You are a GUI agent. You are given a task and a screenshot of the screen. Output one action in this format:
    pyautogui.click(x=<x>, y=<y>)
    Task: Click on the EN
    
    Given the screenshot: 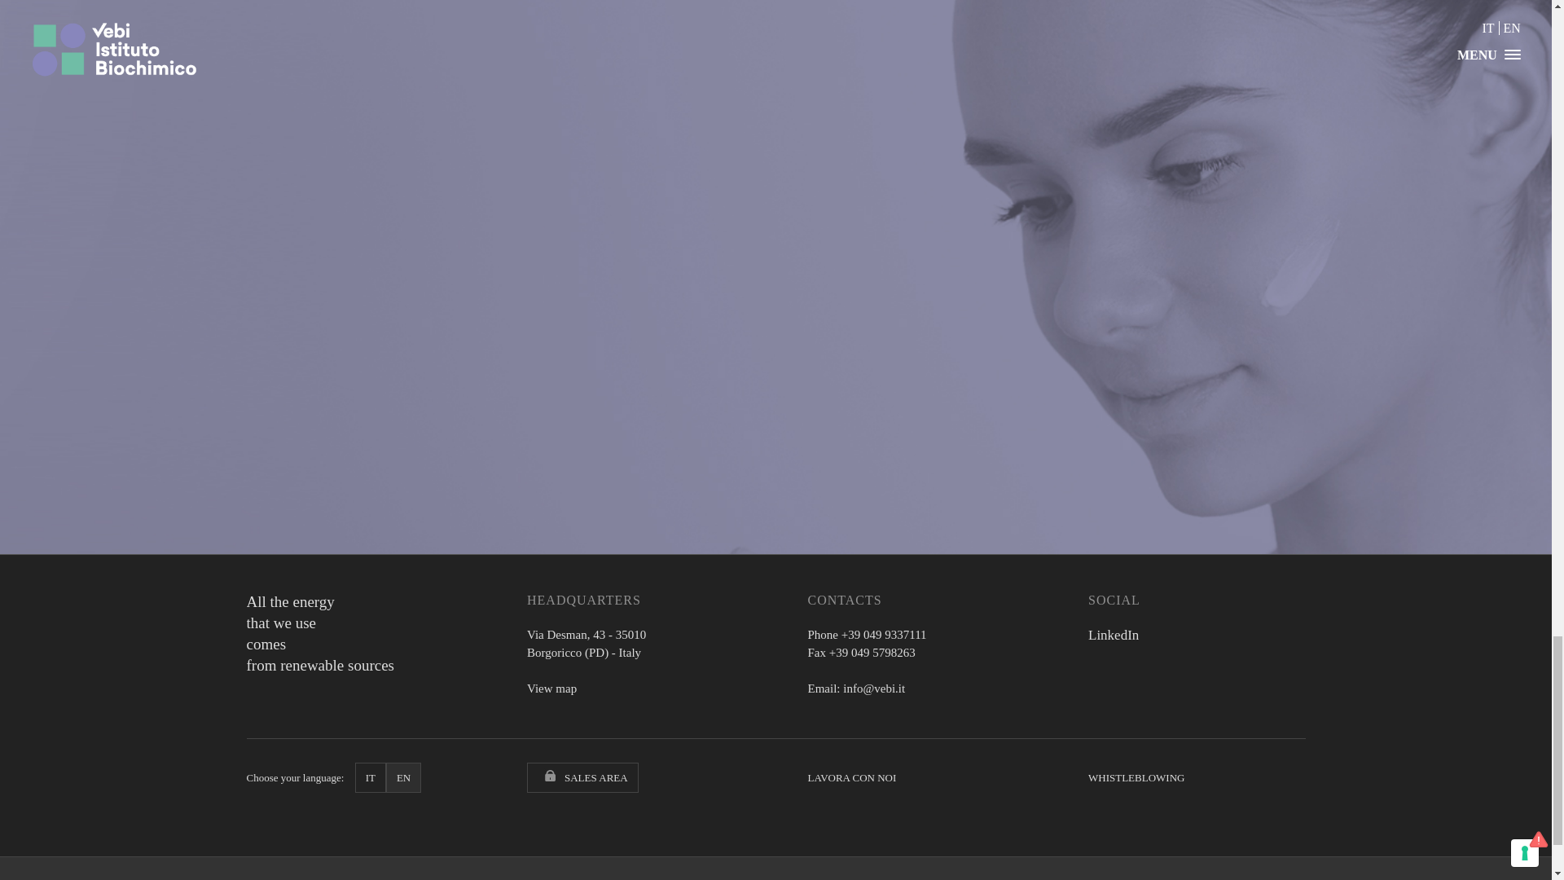 What is the action you would take?
    pyautogui.click(x=403, y=777)
    